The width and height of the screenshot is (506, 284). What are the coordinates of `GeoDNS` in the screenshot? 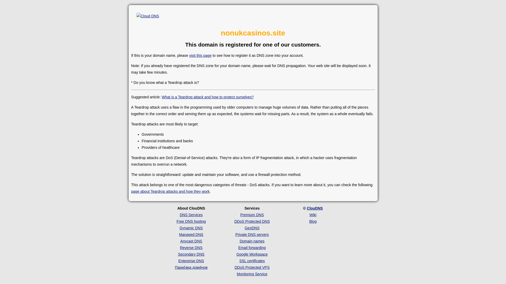 It's located at (252, 228).